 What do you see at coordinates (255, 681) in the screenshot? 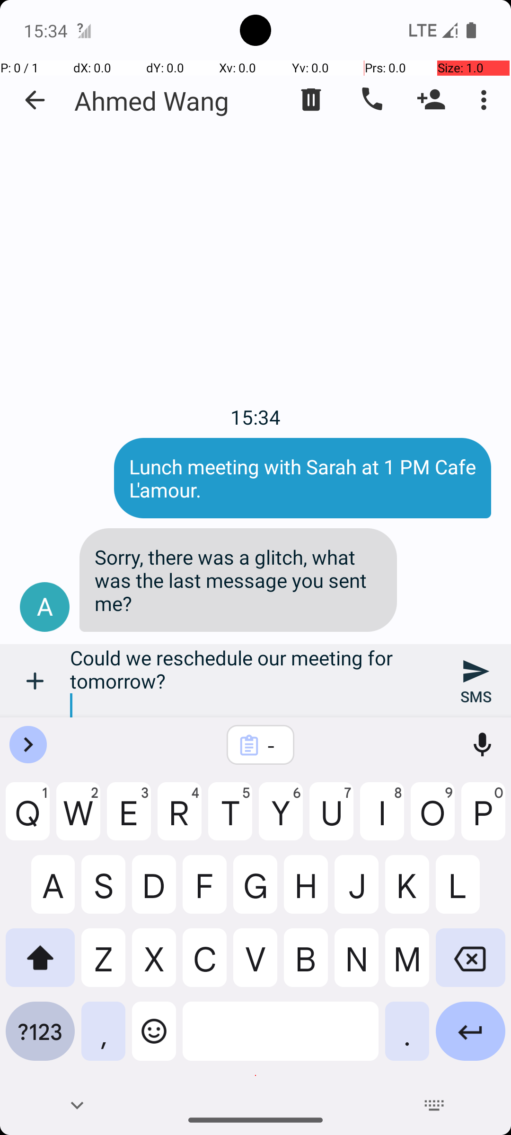
I see `Could we reschedule our meeting for tomorrow?
` at bounding box center [255, 681].